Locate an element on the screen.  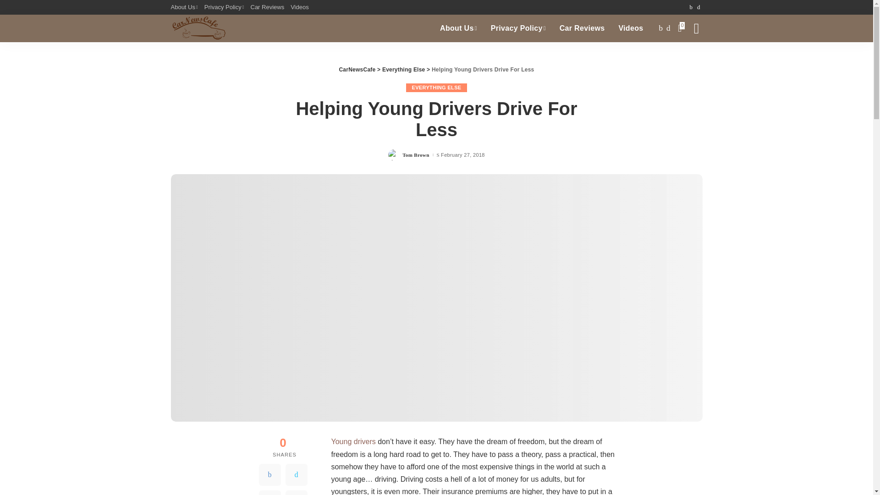
Privacy Policy is located at coordinates (224, 7).